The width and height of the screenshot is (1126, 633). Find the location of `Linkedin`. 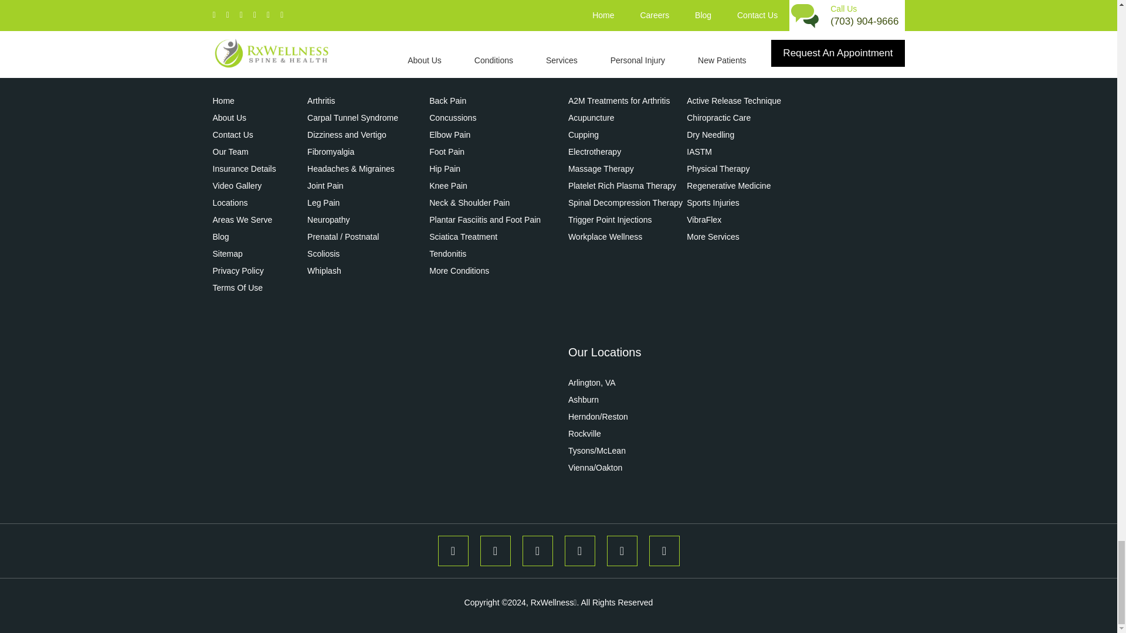

Linkedin is located at coordinates (663, 550).